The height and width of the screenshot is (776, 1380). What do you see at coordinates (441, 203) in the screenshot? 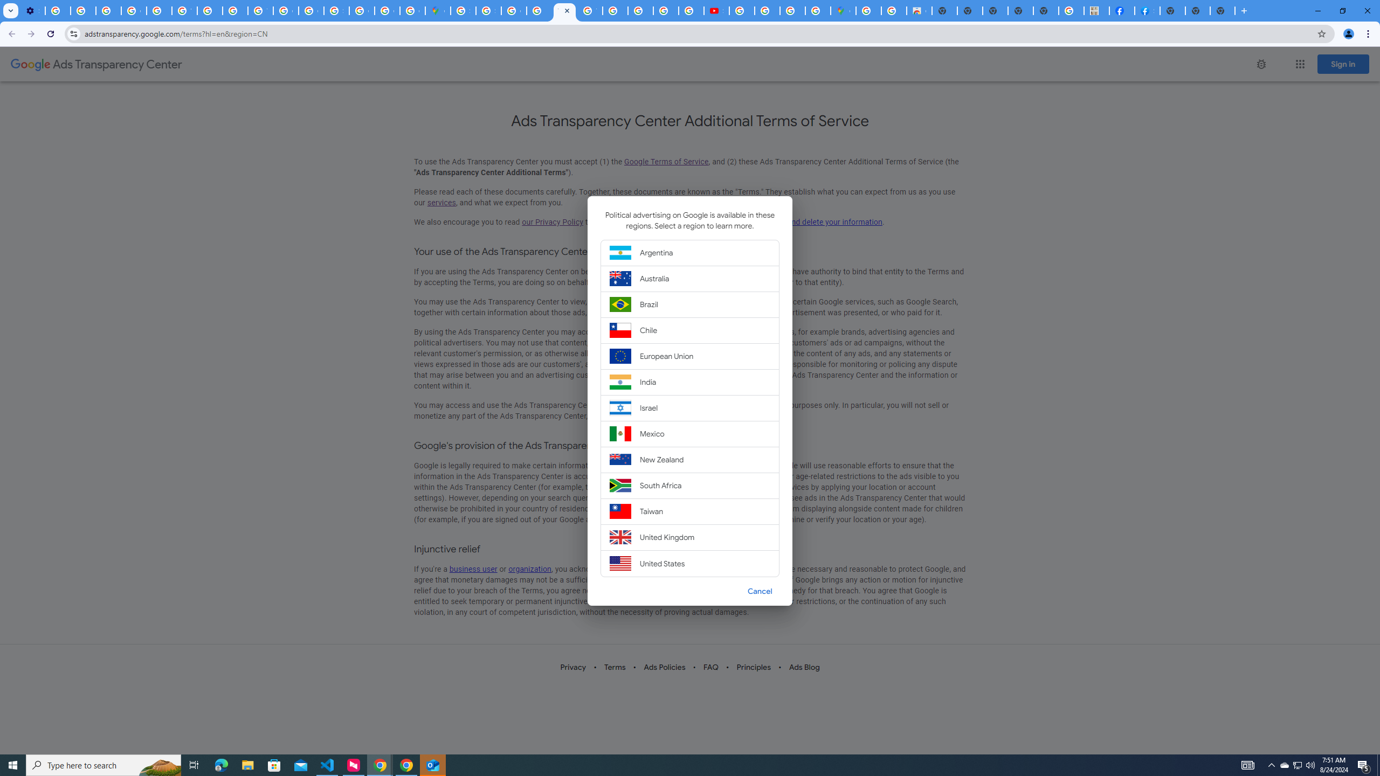
I see `services` at bounding box center [441, 203].